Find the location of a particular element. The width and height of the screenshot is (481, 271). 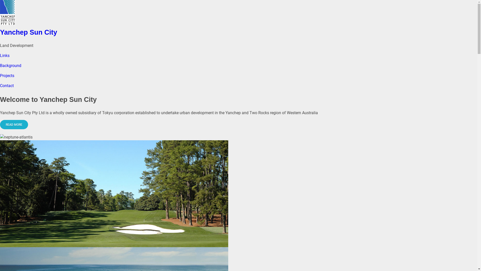

Yanchep Sun City is located at coordinates (238, 13).